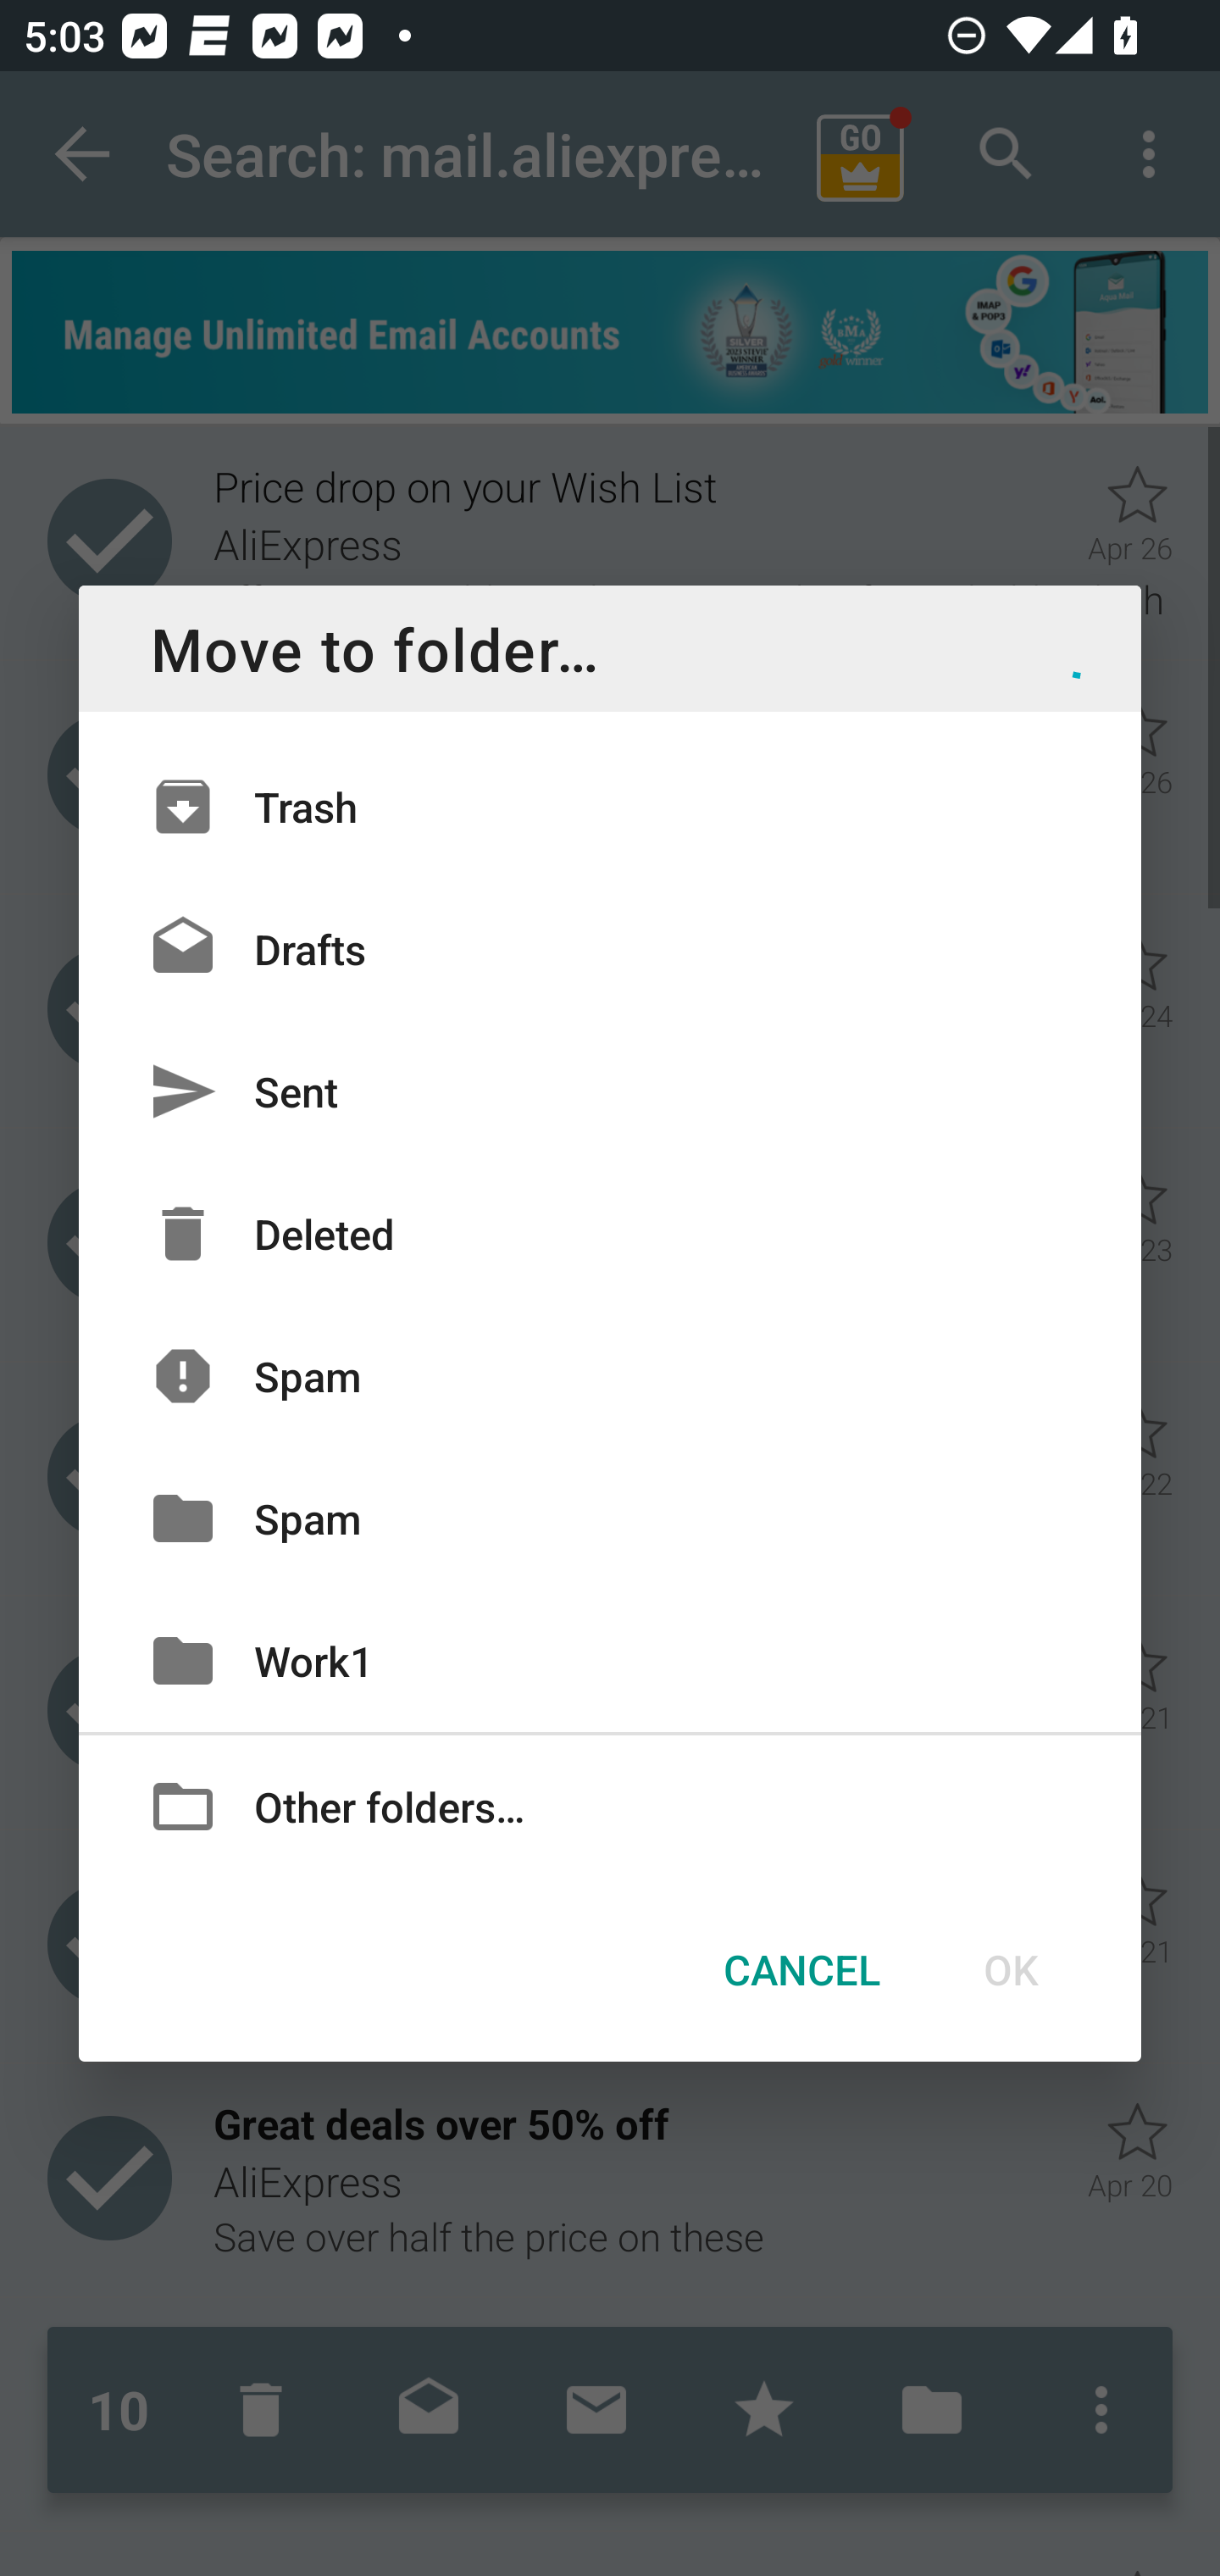 This screenshot has width=1220, height=2576. Describe the element at coordinates (610, 949) in the screenshot. I see `Drafts` at that location.